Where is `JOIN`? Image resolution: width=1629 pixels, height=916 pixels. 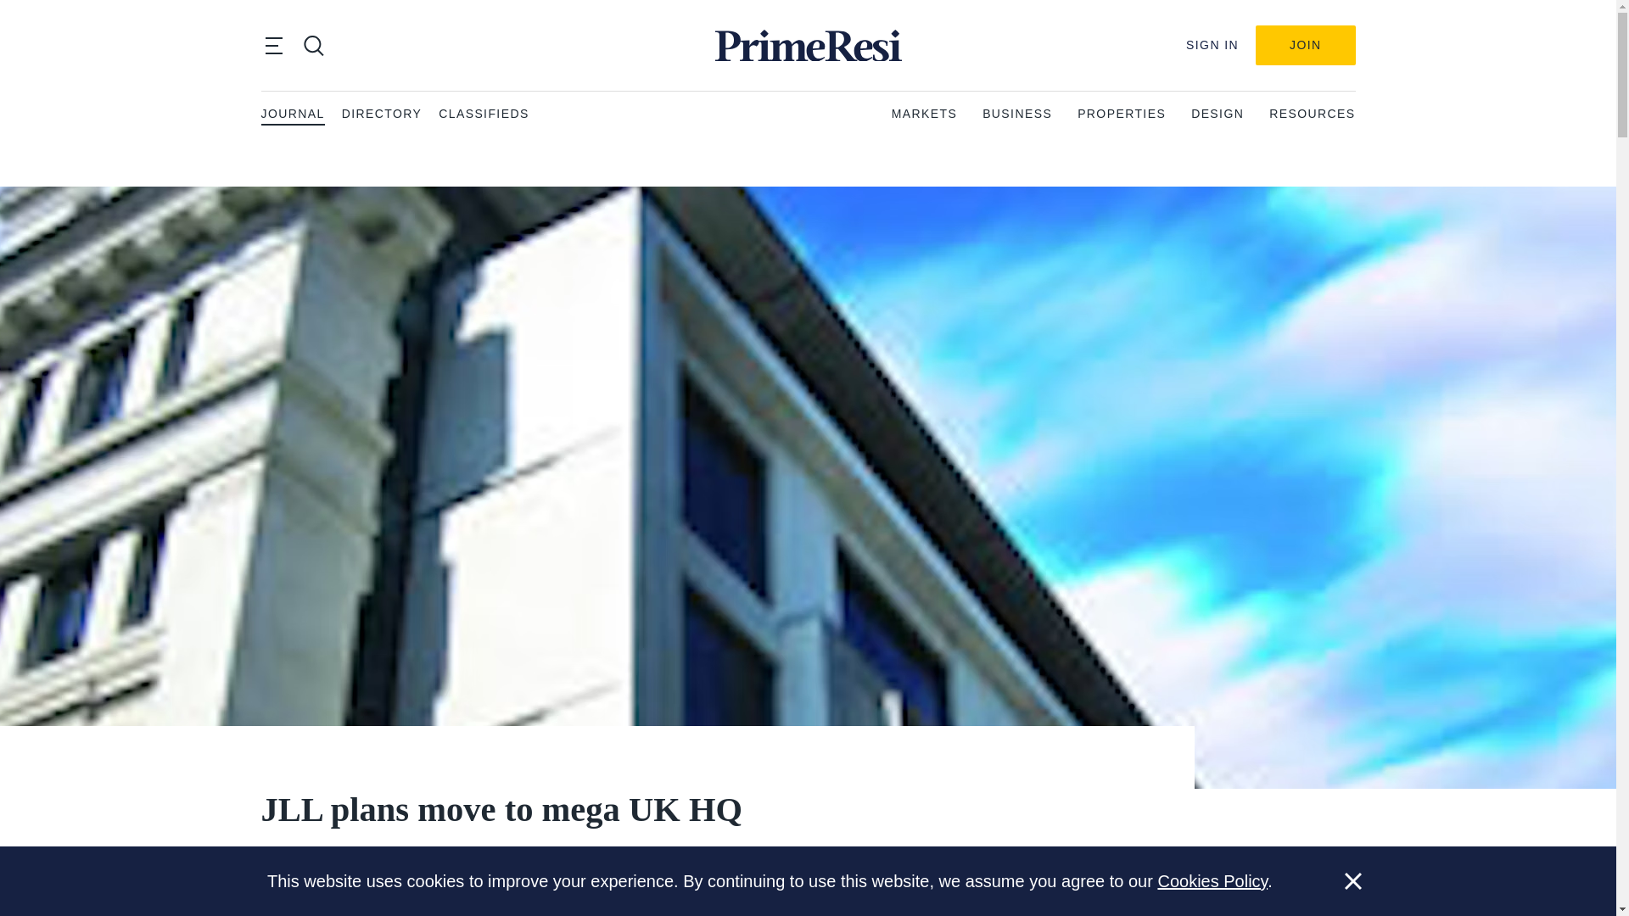 JOIN is located at coordinates (1305, 45).